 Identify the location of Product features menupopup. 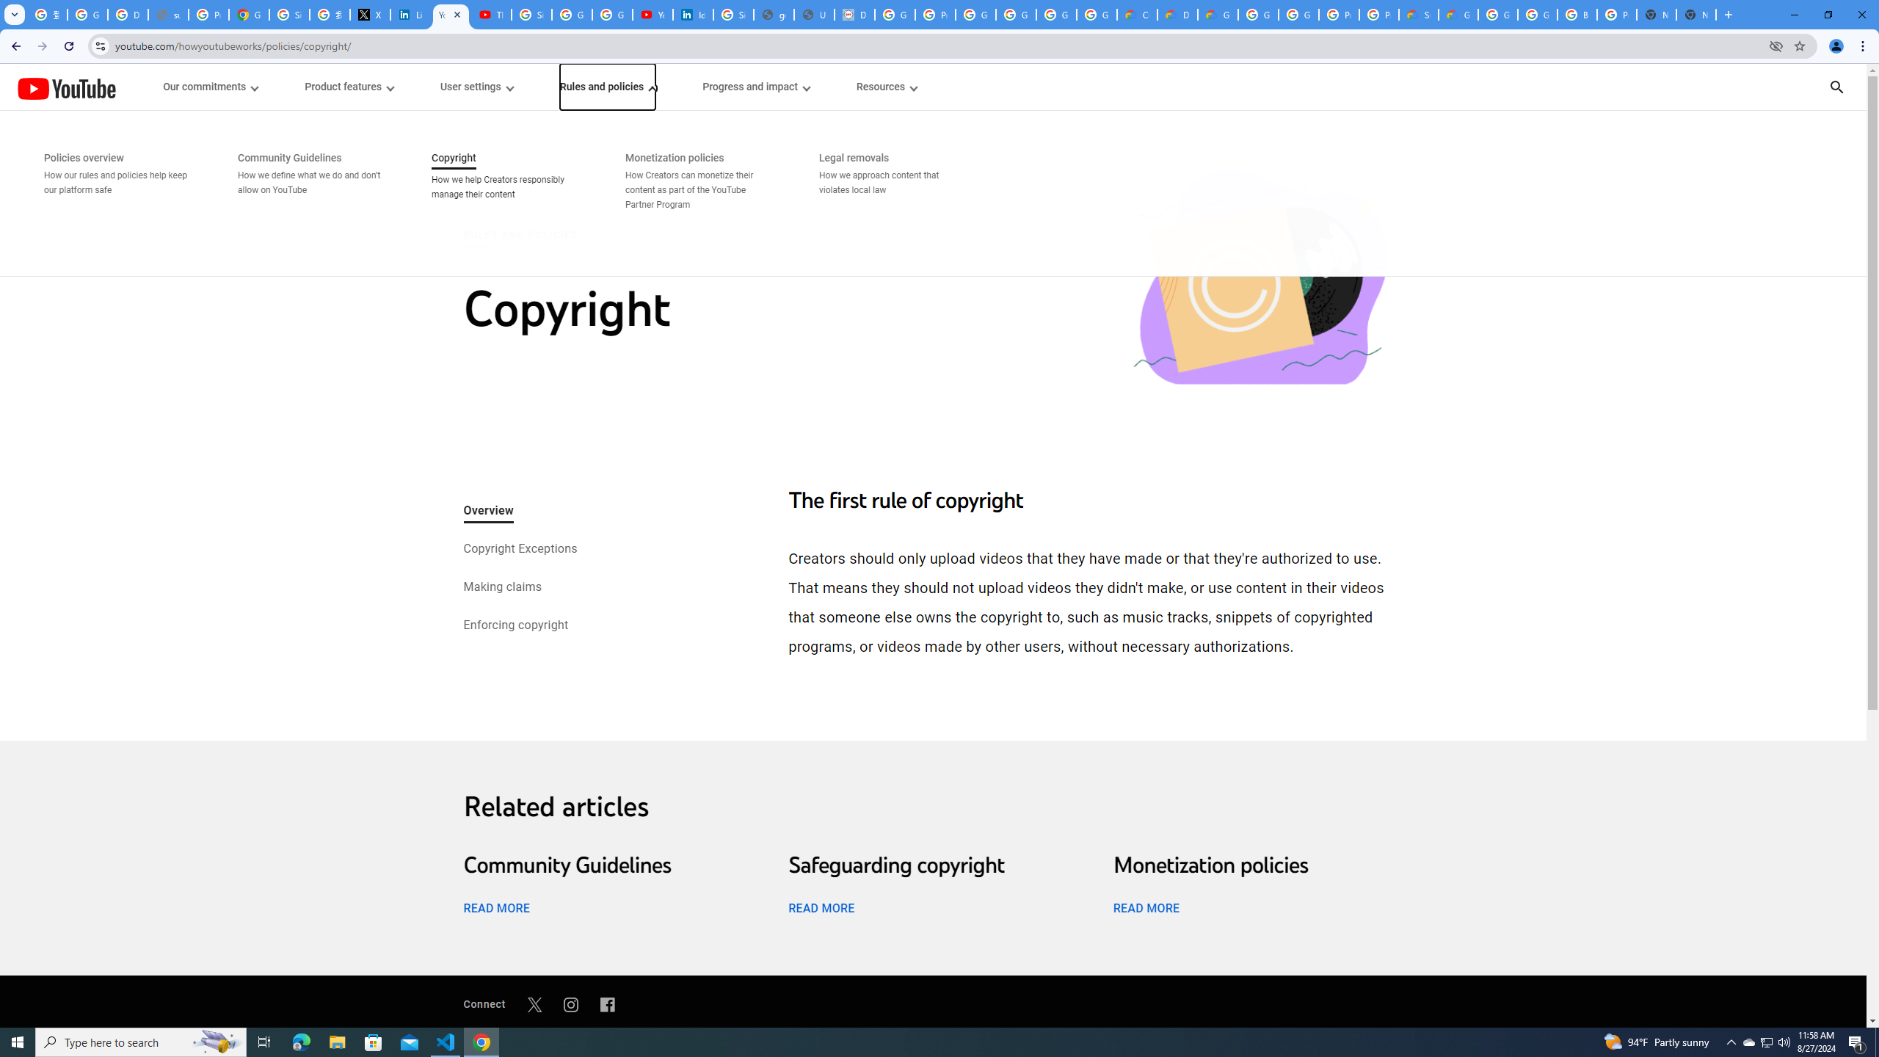
(348, 87).